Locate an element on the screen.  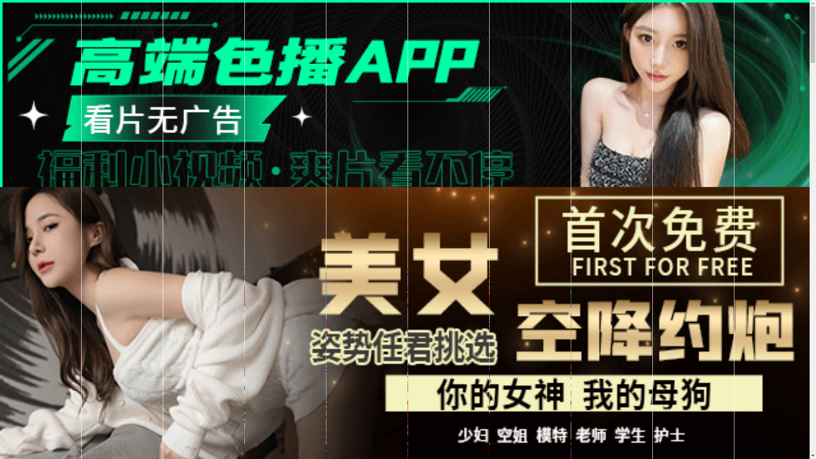
6686 is located at coordinates (405, 375).